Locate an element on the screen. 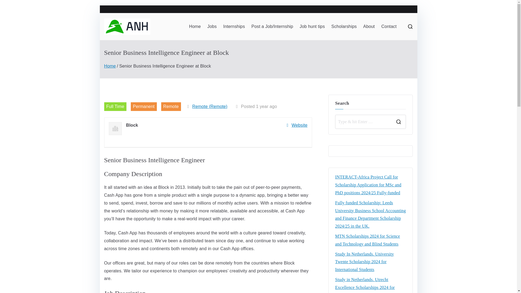  Home is located at coordinates (110, 66).